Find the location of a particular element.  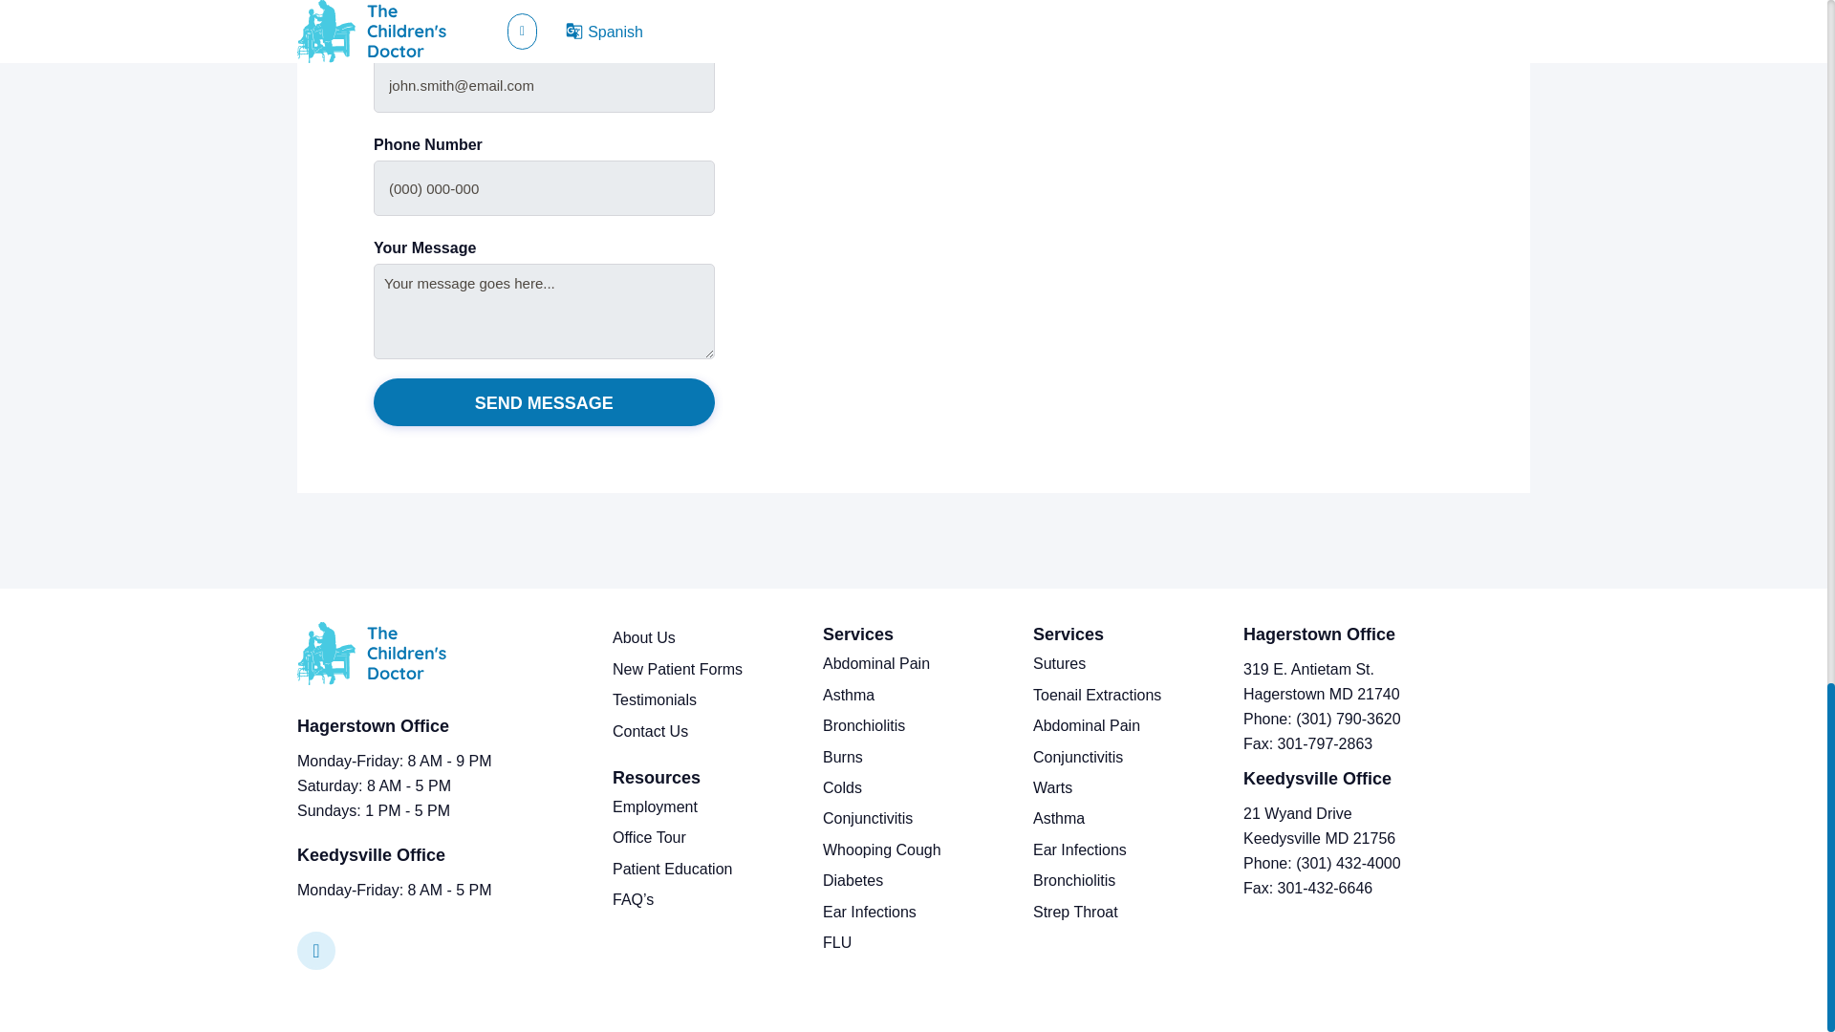

Toenail Extractions is located at coordinates (1097, 695).